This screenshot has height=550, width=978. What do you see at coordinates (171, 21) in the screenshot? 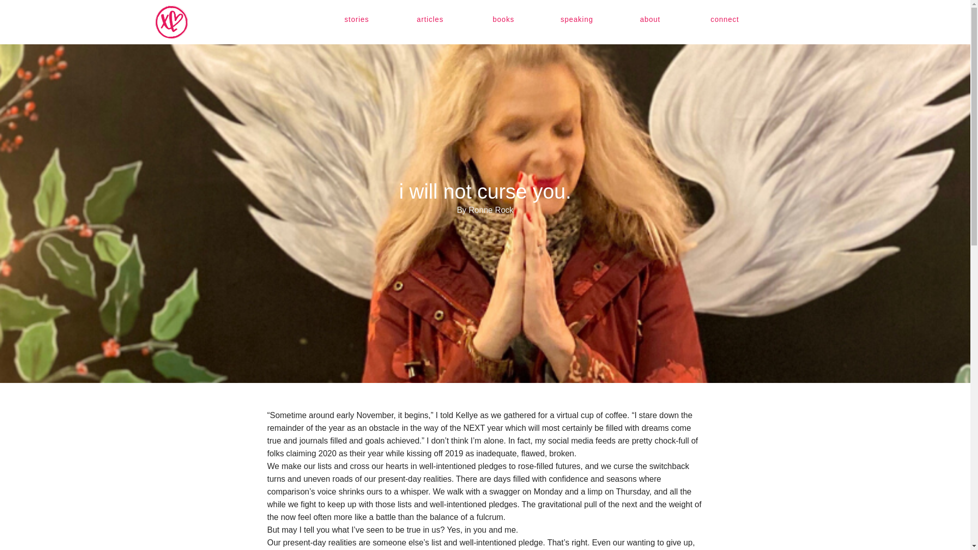
I see `Ronne Rock` at bounding box center [171, 21].